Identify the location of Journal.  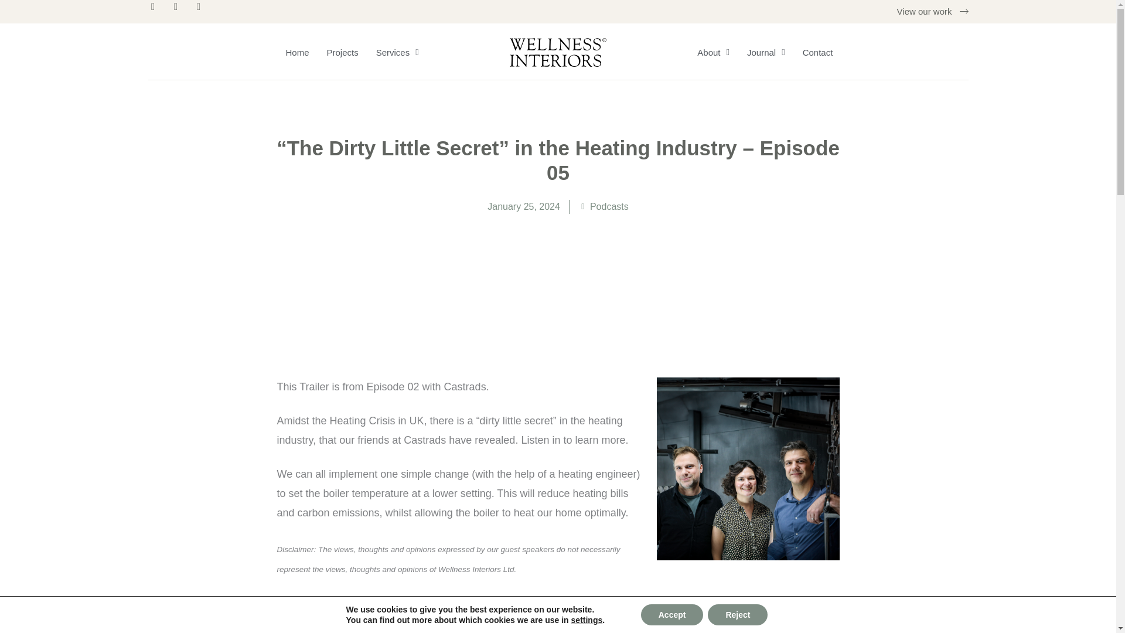
(766, 52).